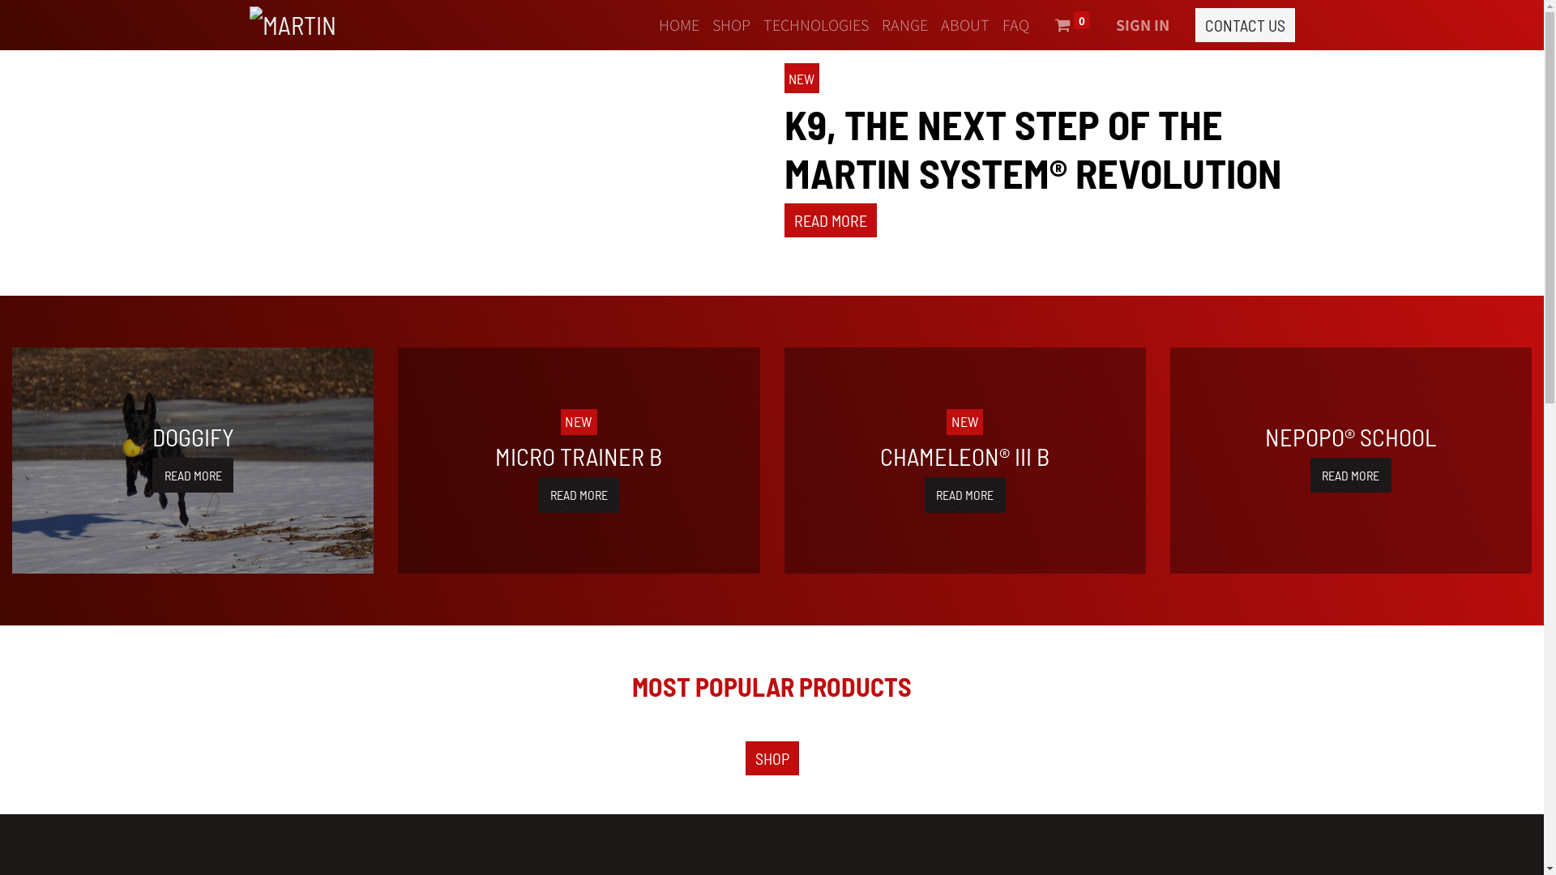  I want to click on SHOP, so click(731, 25).